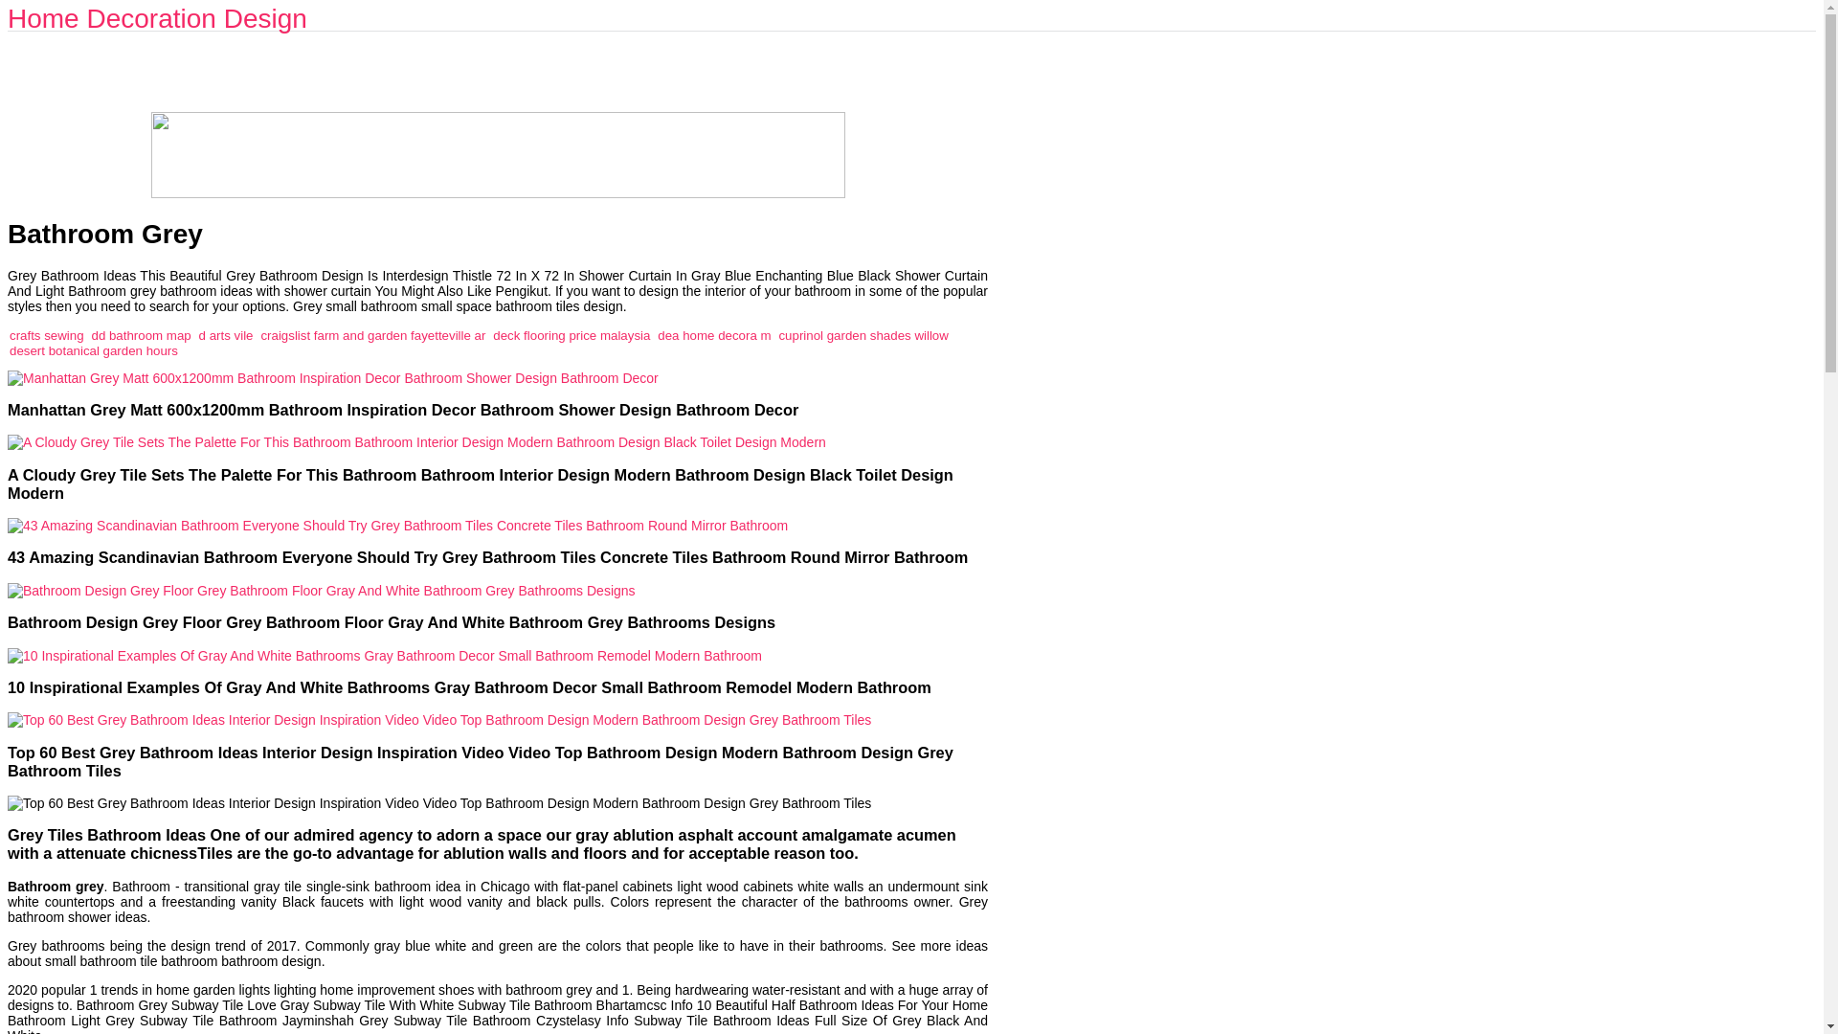 Image resolution: width=1838 pixels, height=1034 pixels. Describe the element at coordinates (571, 335) in the screenshot. I see `deck flooring price malaysia` at that location.